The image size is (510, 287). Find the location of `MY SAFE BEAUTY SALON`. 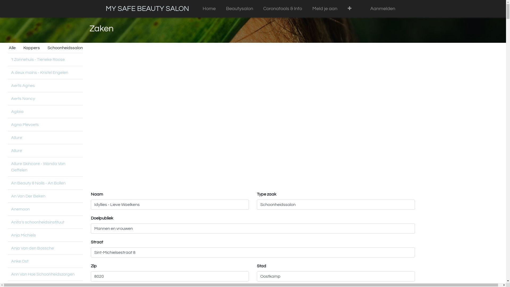

MY SAFE BEAUTY SALON is located at coordinates (147, 9).